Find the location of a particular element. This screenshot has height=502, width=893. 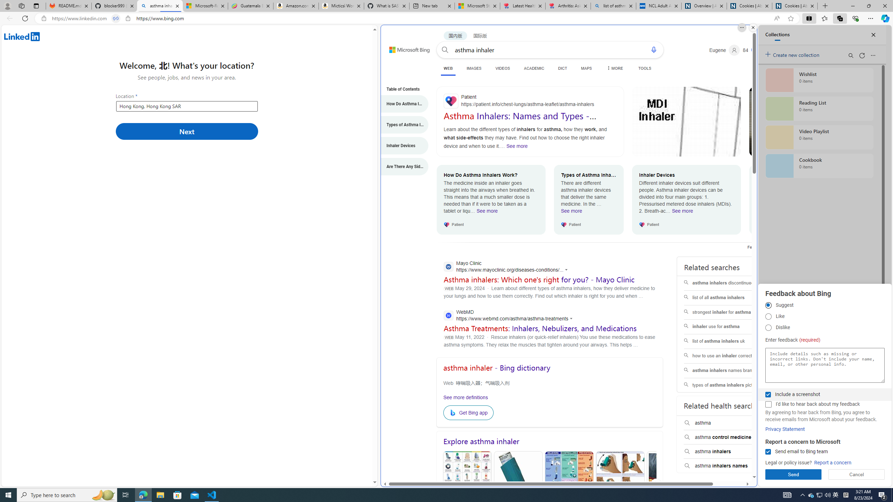

asthma inhalers names brands is located at coordinates (728, 371).